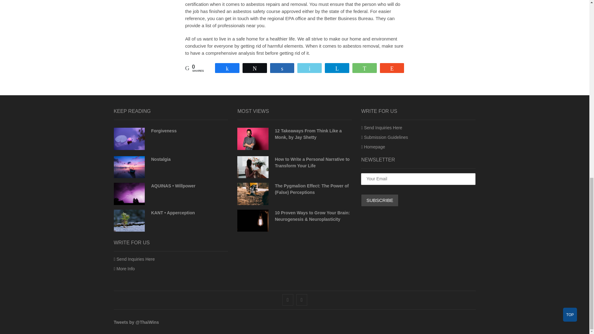 This screenshot has height=334, width=594. What do you see at coordinates (124, 268) in the screenshot?
I see `More Info` at bounding box center [124, 268].